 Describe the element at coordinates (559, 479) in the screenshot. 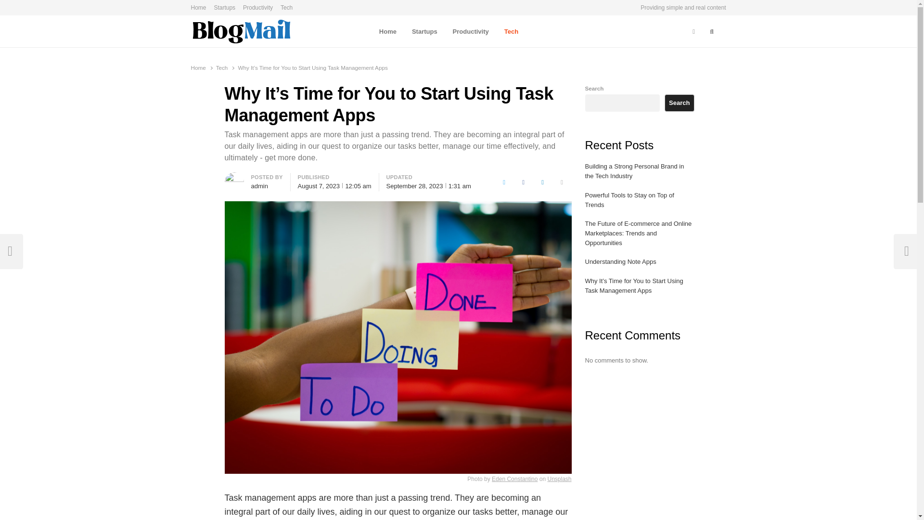

I see `Unsplash` at that location.